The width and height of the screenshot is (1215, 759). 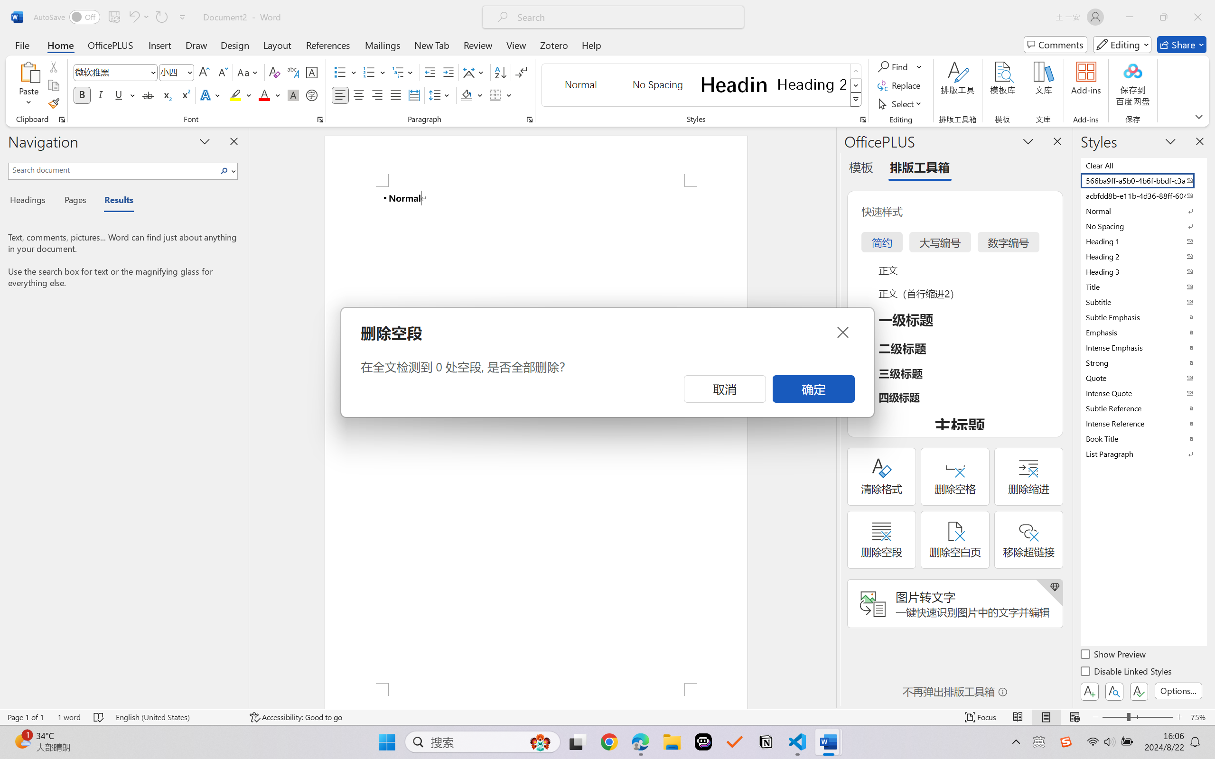 What do you see at coordinates (478, 45) in the screenshot?
I see `Review` at bounding box center [478, 45].